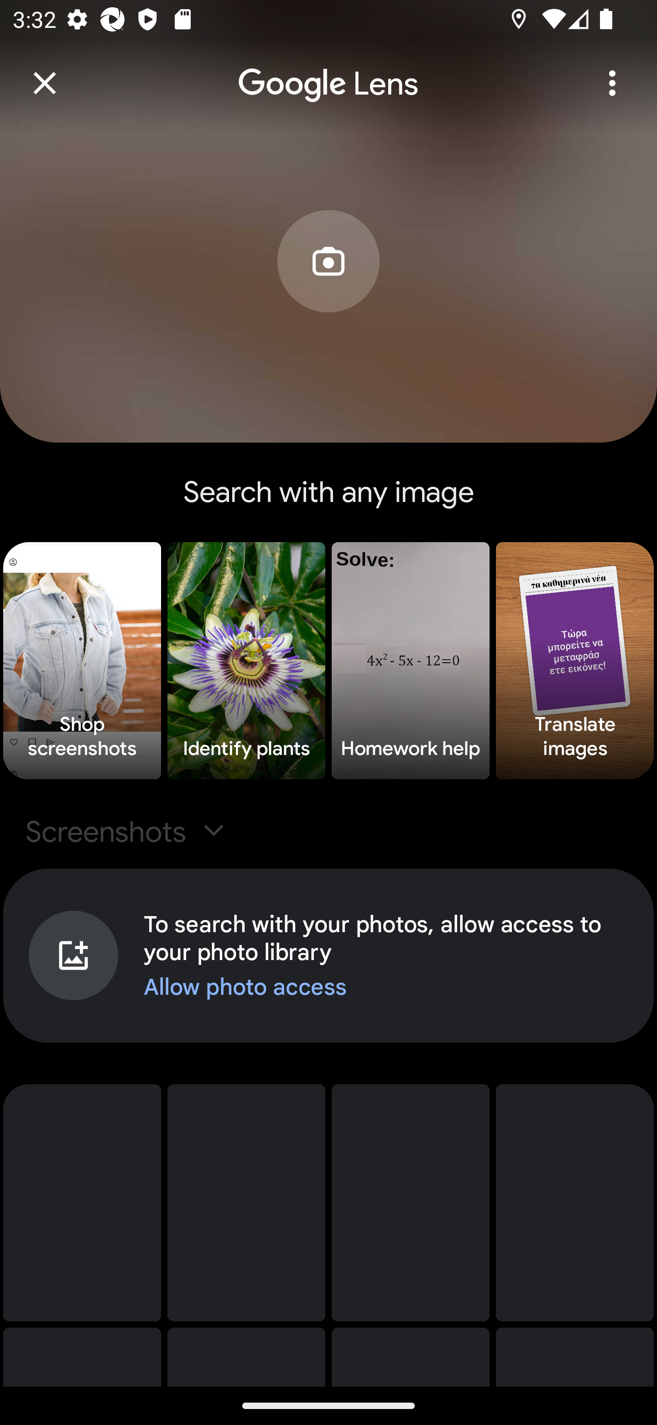 This screenshot has width=657, height=1425. What do you see at coordinates (575, 660) in the screenshot?
I see `Translate images` at bounding box center [575, 660].